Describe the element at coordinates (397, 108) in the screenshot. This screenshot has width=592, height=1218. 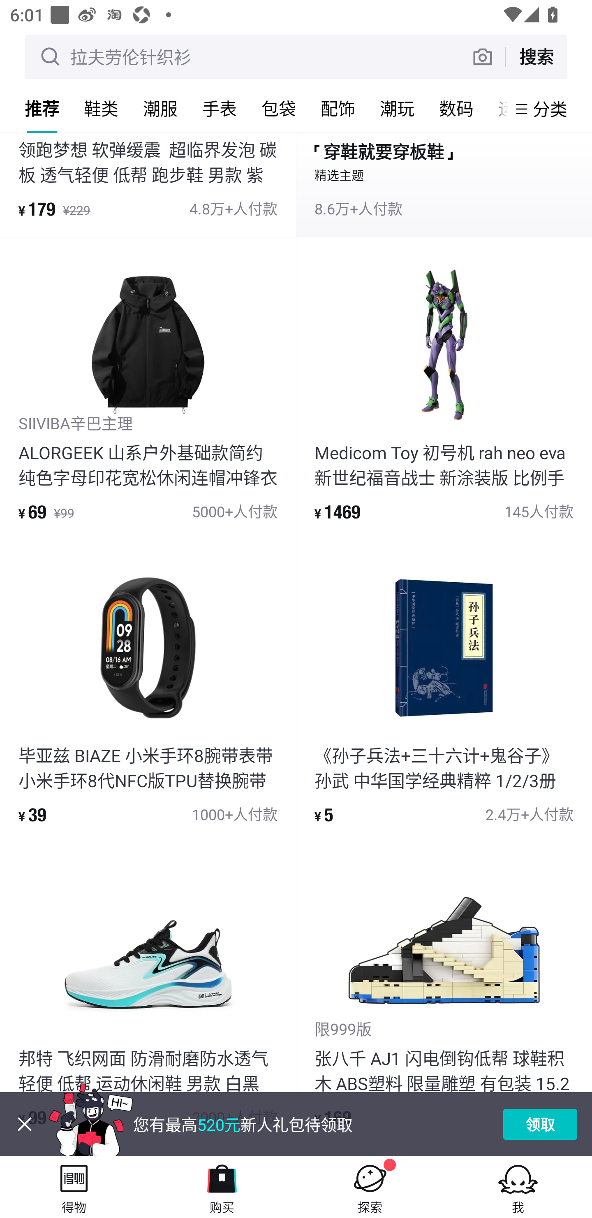
I see `潮玩` at that location.